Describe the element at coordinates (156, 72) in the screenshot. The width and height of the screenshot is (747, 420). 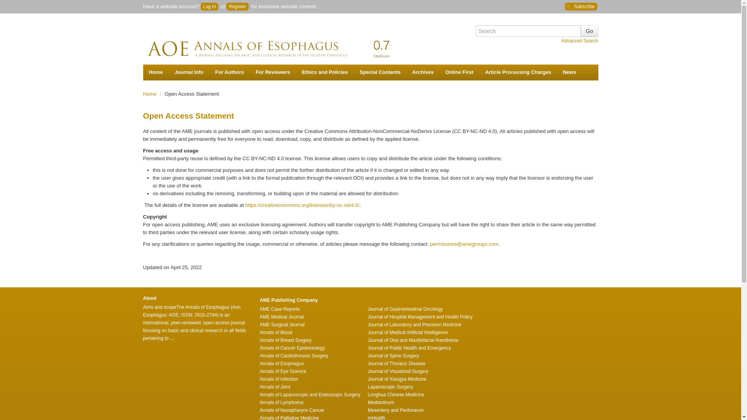
I see `Home` at that location.